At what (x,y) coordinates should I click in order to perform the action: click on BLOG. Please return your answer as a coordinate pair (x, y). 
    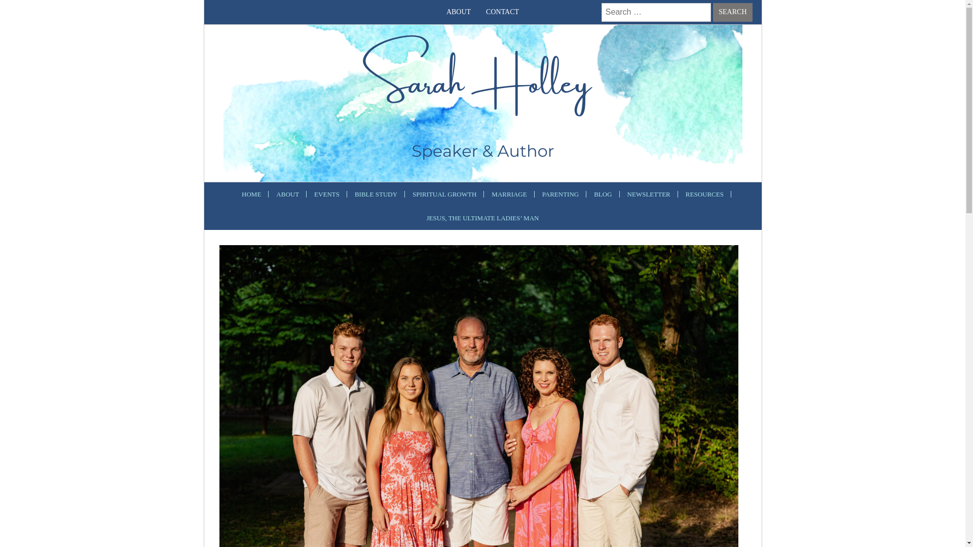
    Looking at the image, I should click on (603, 194).